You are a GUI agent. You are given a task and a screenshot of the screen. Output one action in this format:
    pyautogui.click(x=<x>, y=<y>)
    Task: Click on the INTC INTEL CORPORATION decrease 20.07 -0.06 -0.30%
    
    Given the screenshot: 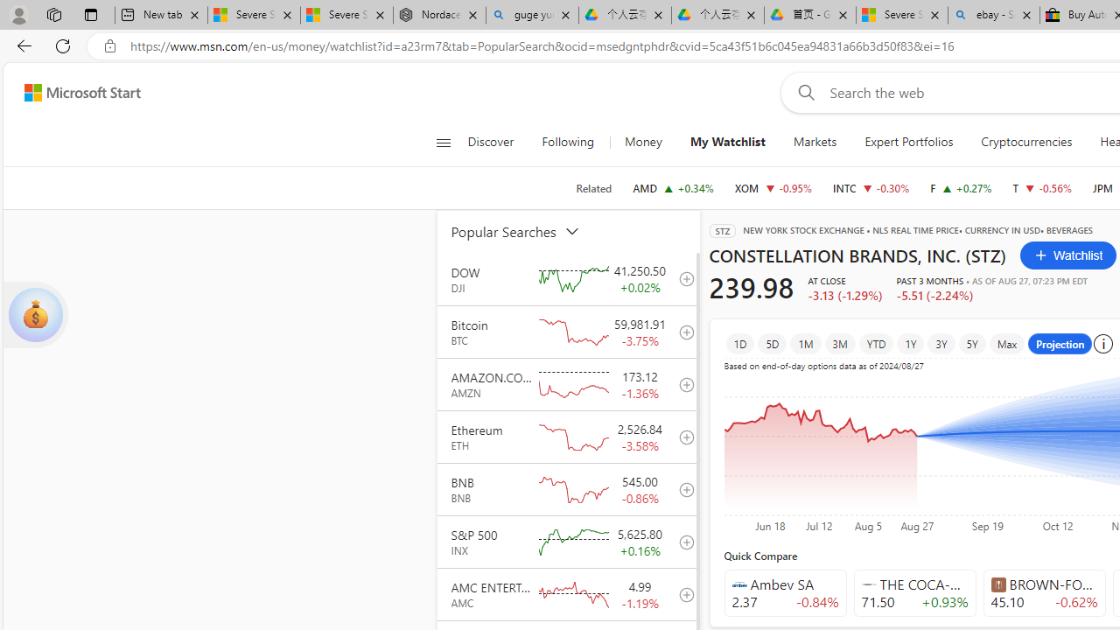 What is the action you would take?
    pyautogui.click(x=871, y=187)
    